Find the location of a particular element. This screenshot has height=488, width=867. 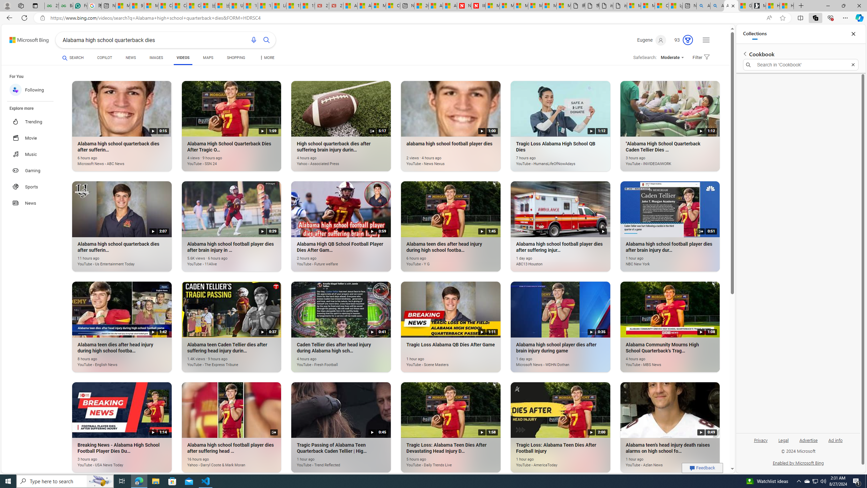

Consumer Health Data Privacy Policy is located at coordinates (662, 6).